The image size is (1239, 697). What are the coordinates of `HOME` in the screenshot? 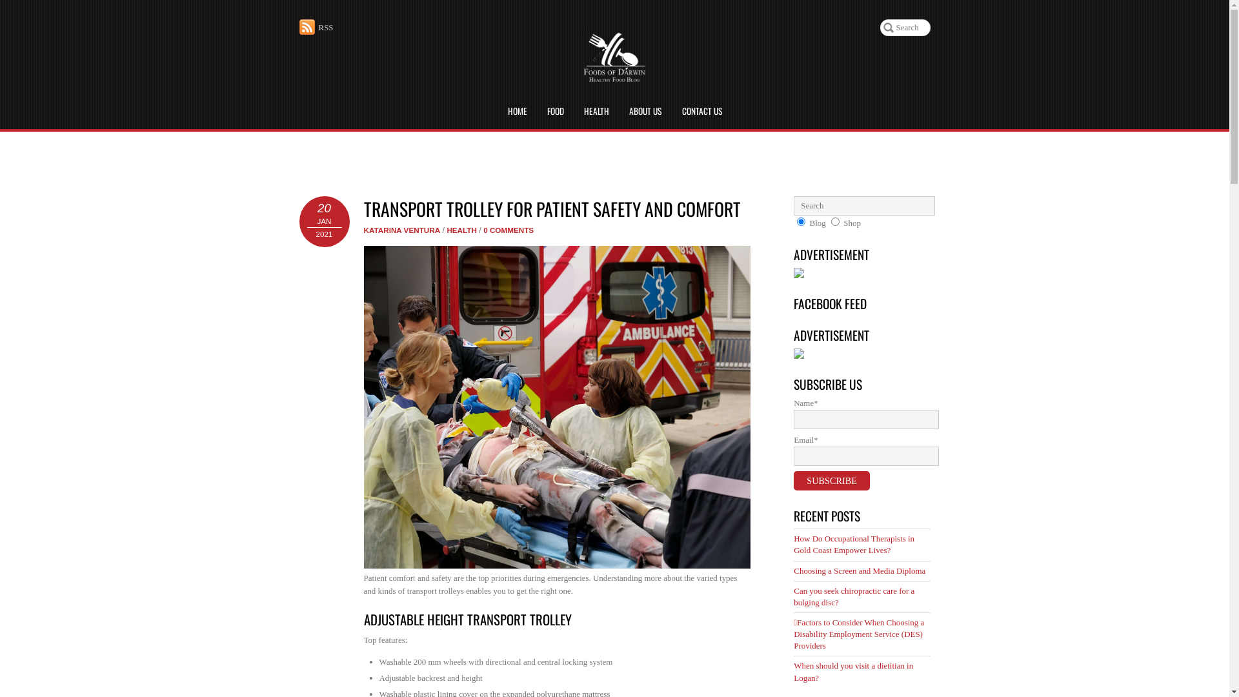 It's located at (517, 112).